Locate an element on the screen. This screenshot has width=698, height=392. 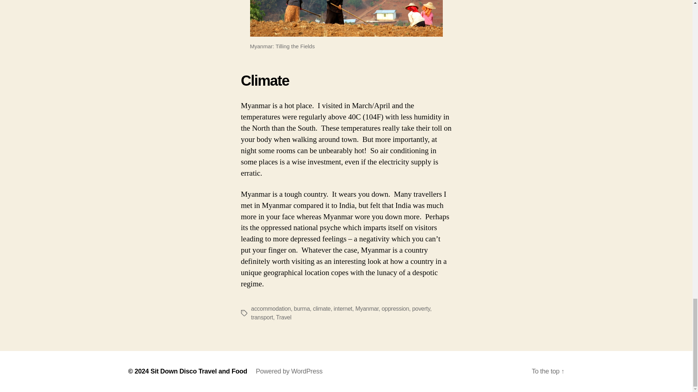
Travel is located at coordinates (283, 317).